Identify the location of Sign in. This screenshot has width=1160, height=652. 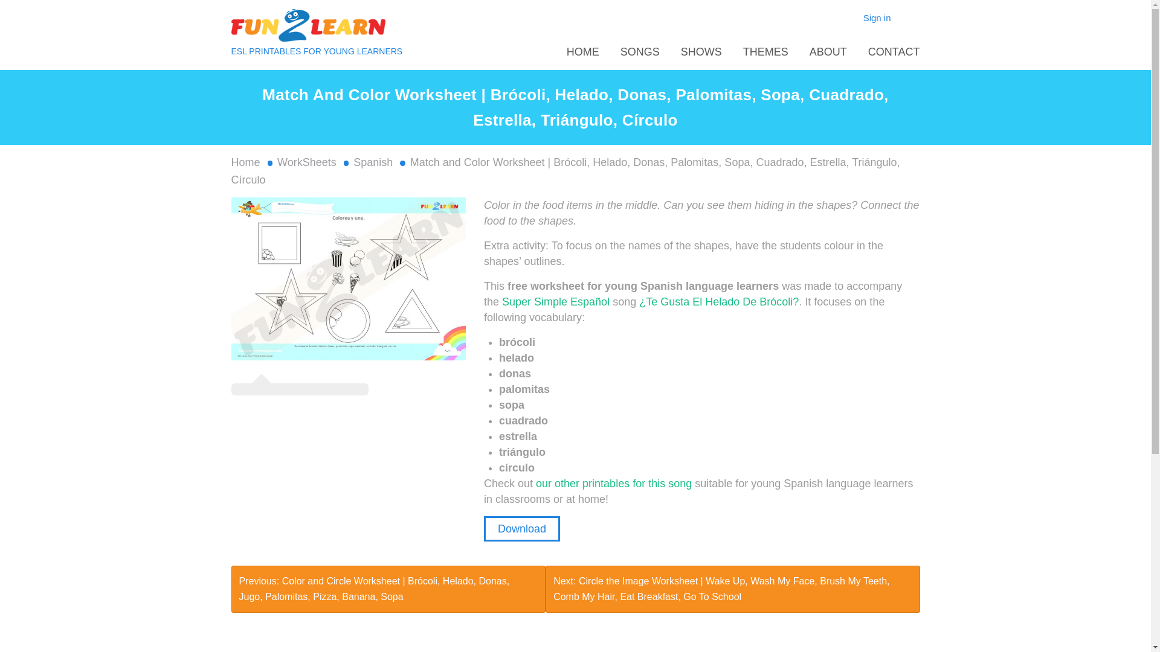
(877, 17).